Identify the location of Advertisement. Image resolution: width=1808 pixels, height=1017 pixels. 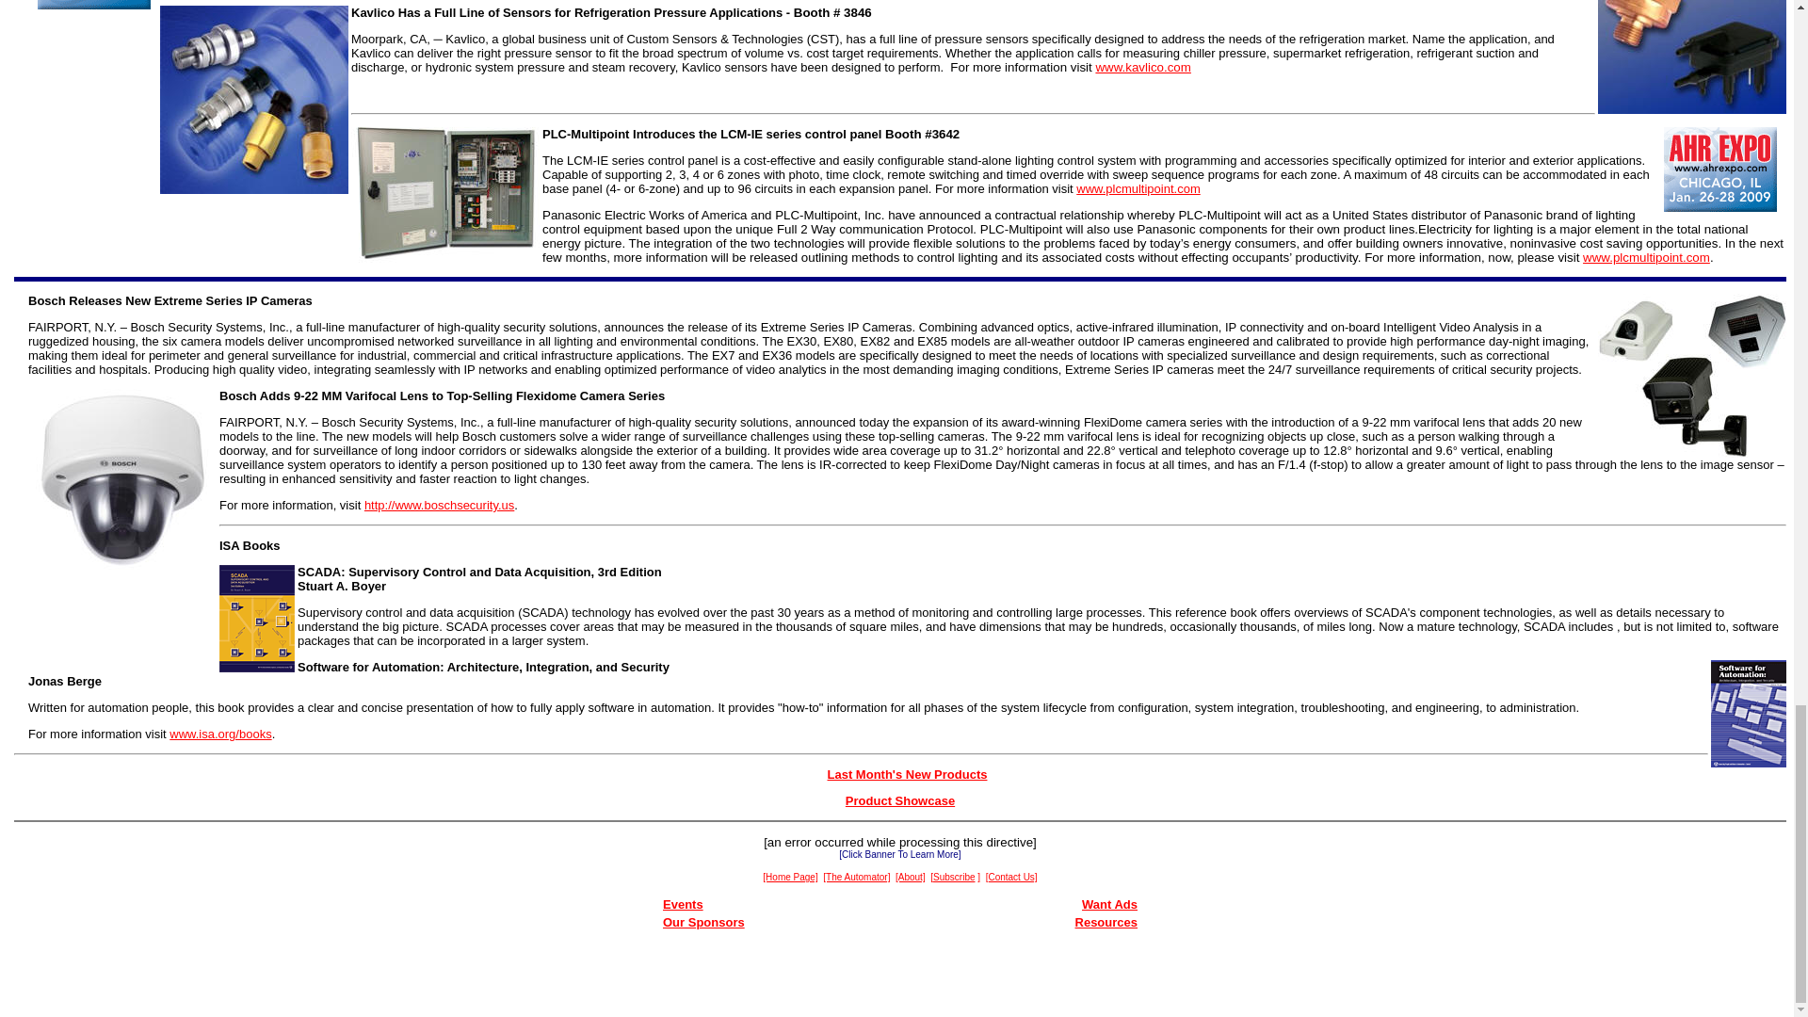
(900, 981).